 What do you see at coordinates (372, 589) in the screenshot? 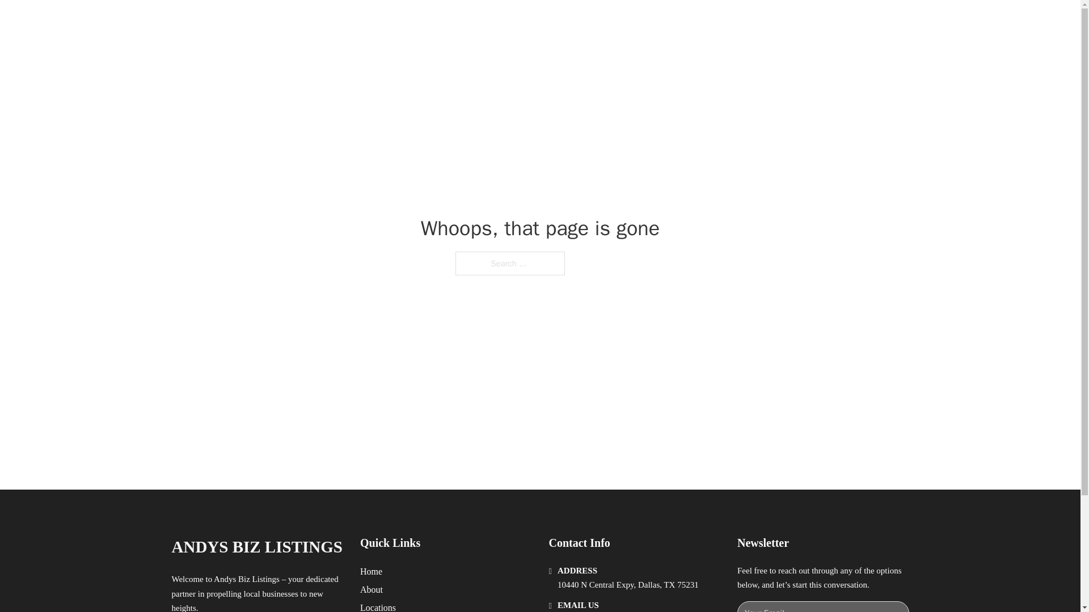
I see `About` at bounding box center [372, 589].